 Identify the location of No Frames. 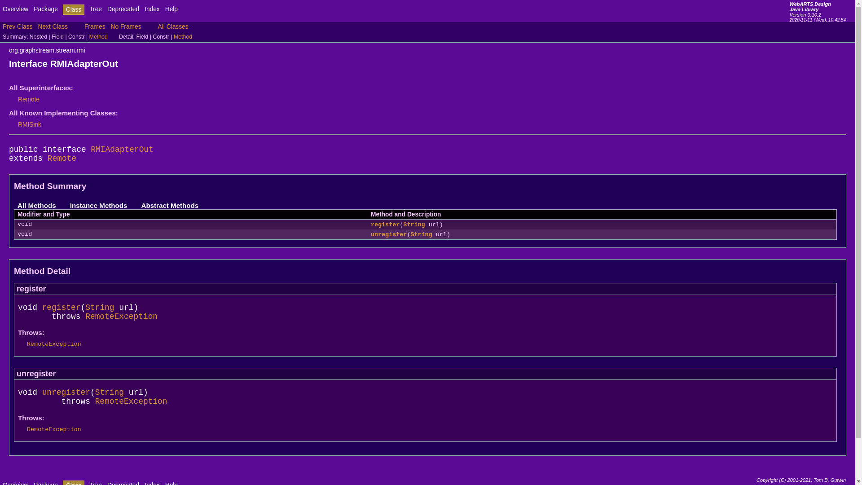
(126, 27).